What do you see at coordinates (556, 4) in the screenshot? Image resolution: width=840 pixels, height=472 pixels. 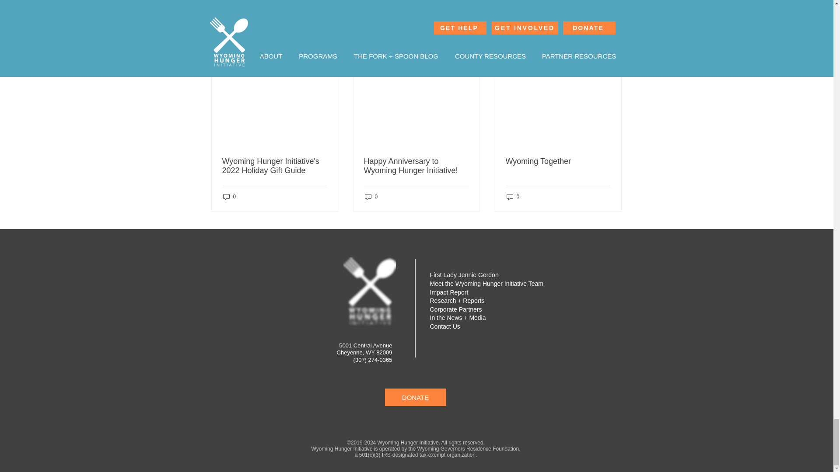 I see `WHI In the News` at bounding box center [556, 4].